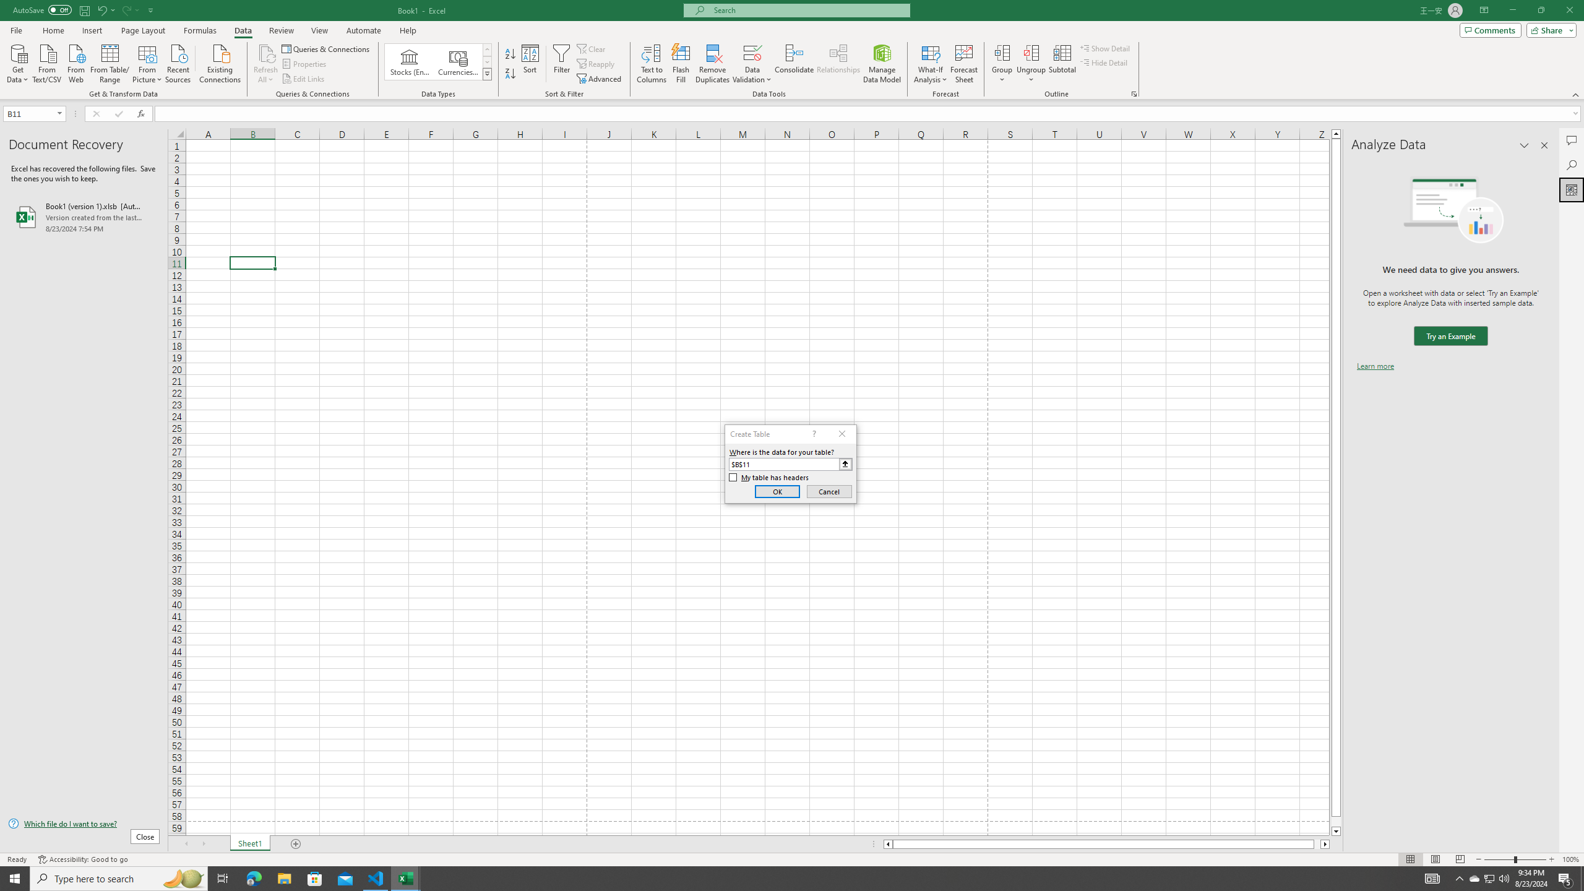 The image size is (1584, 891). Describe the element at coordinates (306, 64) in the screenshot. I see `Properties` at that location.